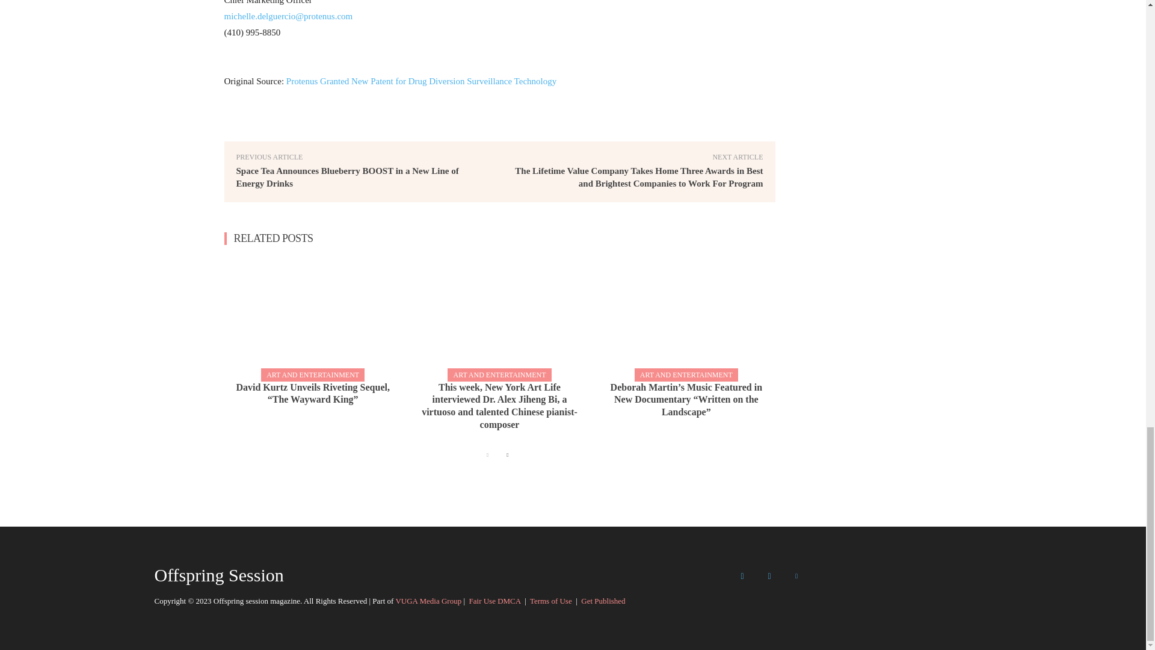 The height and width of the screenshot is (650, 1155). What do you see at coordinates (313, 374) in the screenshot?
I see `ART AND ENTERTAINMENT` at bounding box center [313, 374].